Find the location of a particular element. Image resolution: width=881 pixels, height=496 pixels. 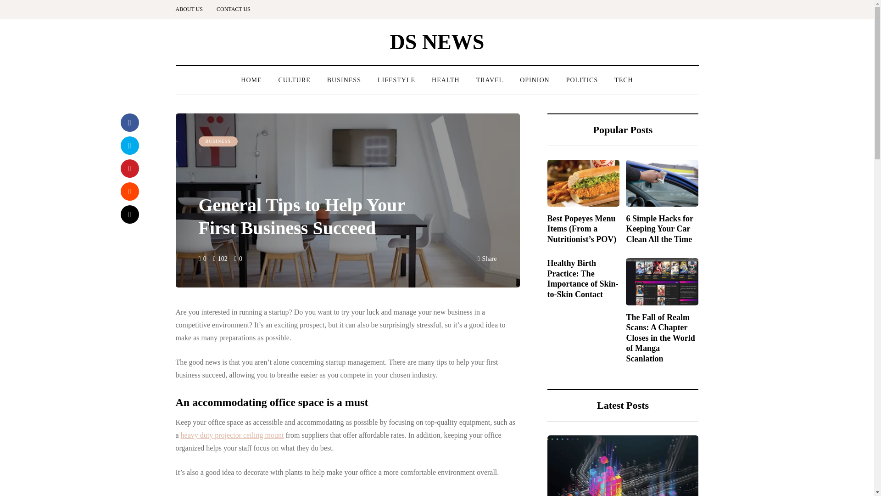

HEALTH is located at coordinates (446, 80).